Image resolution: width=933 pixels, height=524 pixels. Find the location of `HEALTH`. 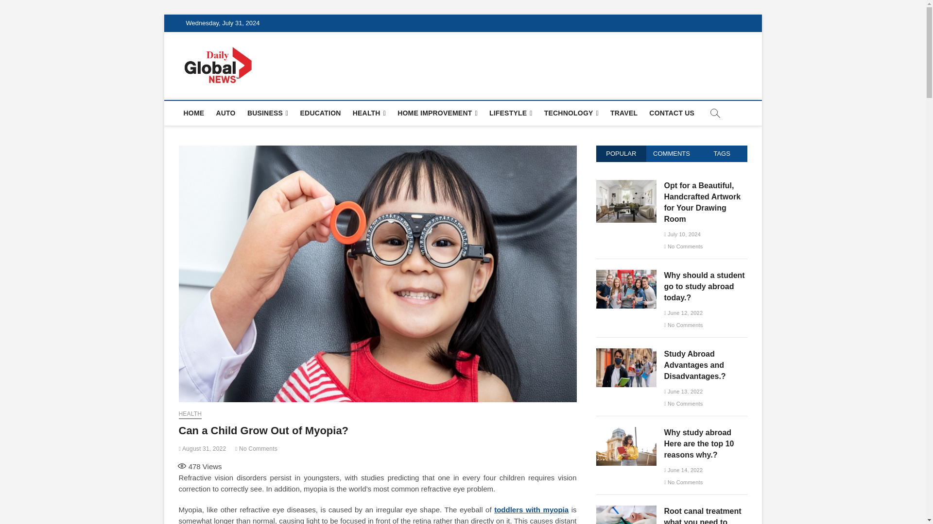

HEALTH is located at coordinates (369, 114).